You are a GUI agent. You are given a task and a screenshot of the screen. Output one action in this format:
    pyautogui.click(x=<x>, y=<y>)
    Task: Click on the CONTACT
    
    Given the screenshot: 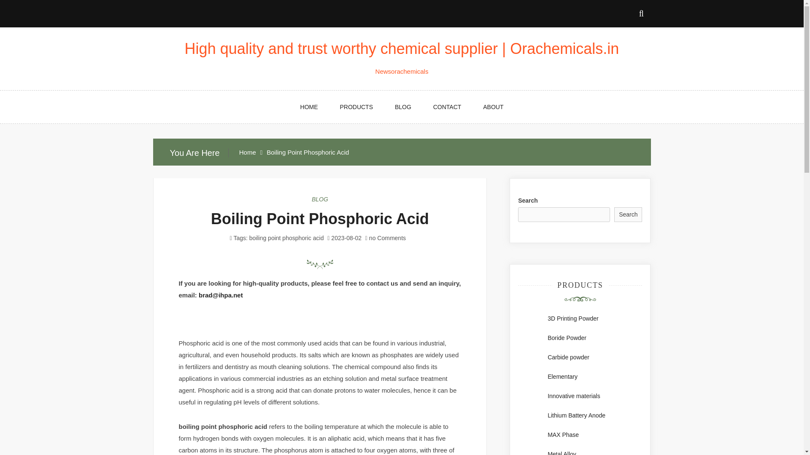 What is the action you would take?
    pyautogui.click(x=447, y=107)
    